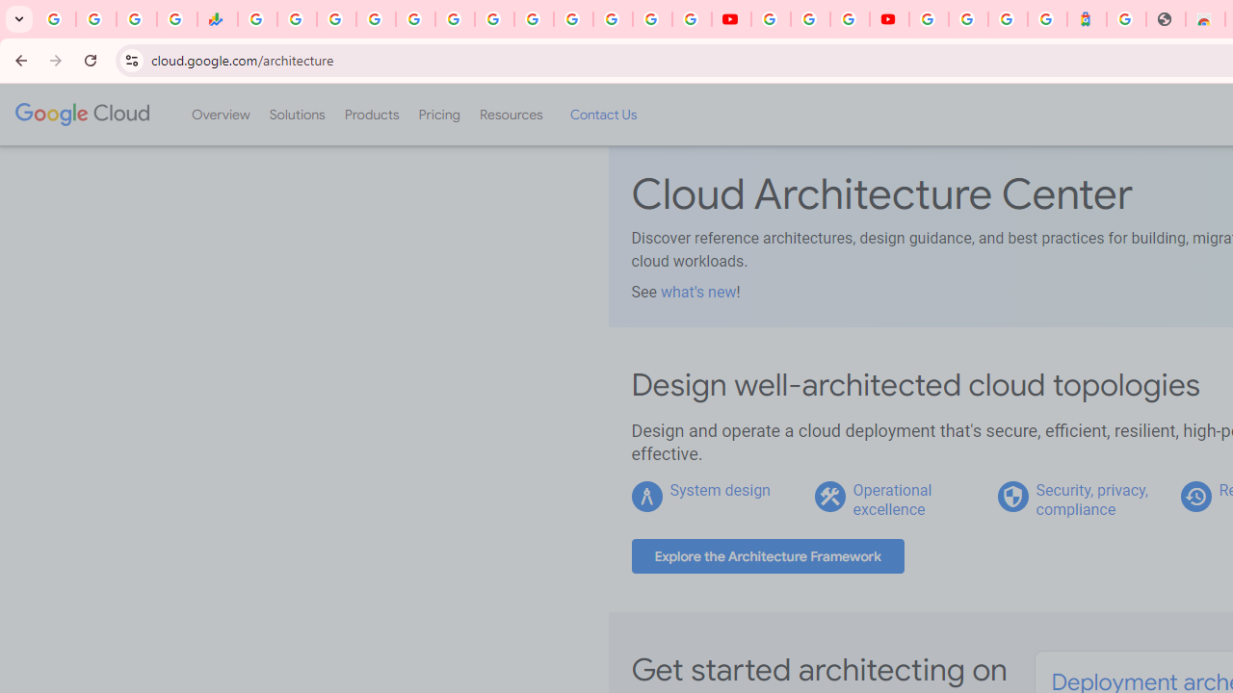 This screenshot has width=1233, height=693. Describe the element at coordinates (376, 19) in the screenshot. I see `Sign in - Google Accounts` at that location.